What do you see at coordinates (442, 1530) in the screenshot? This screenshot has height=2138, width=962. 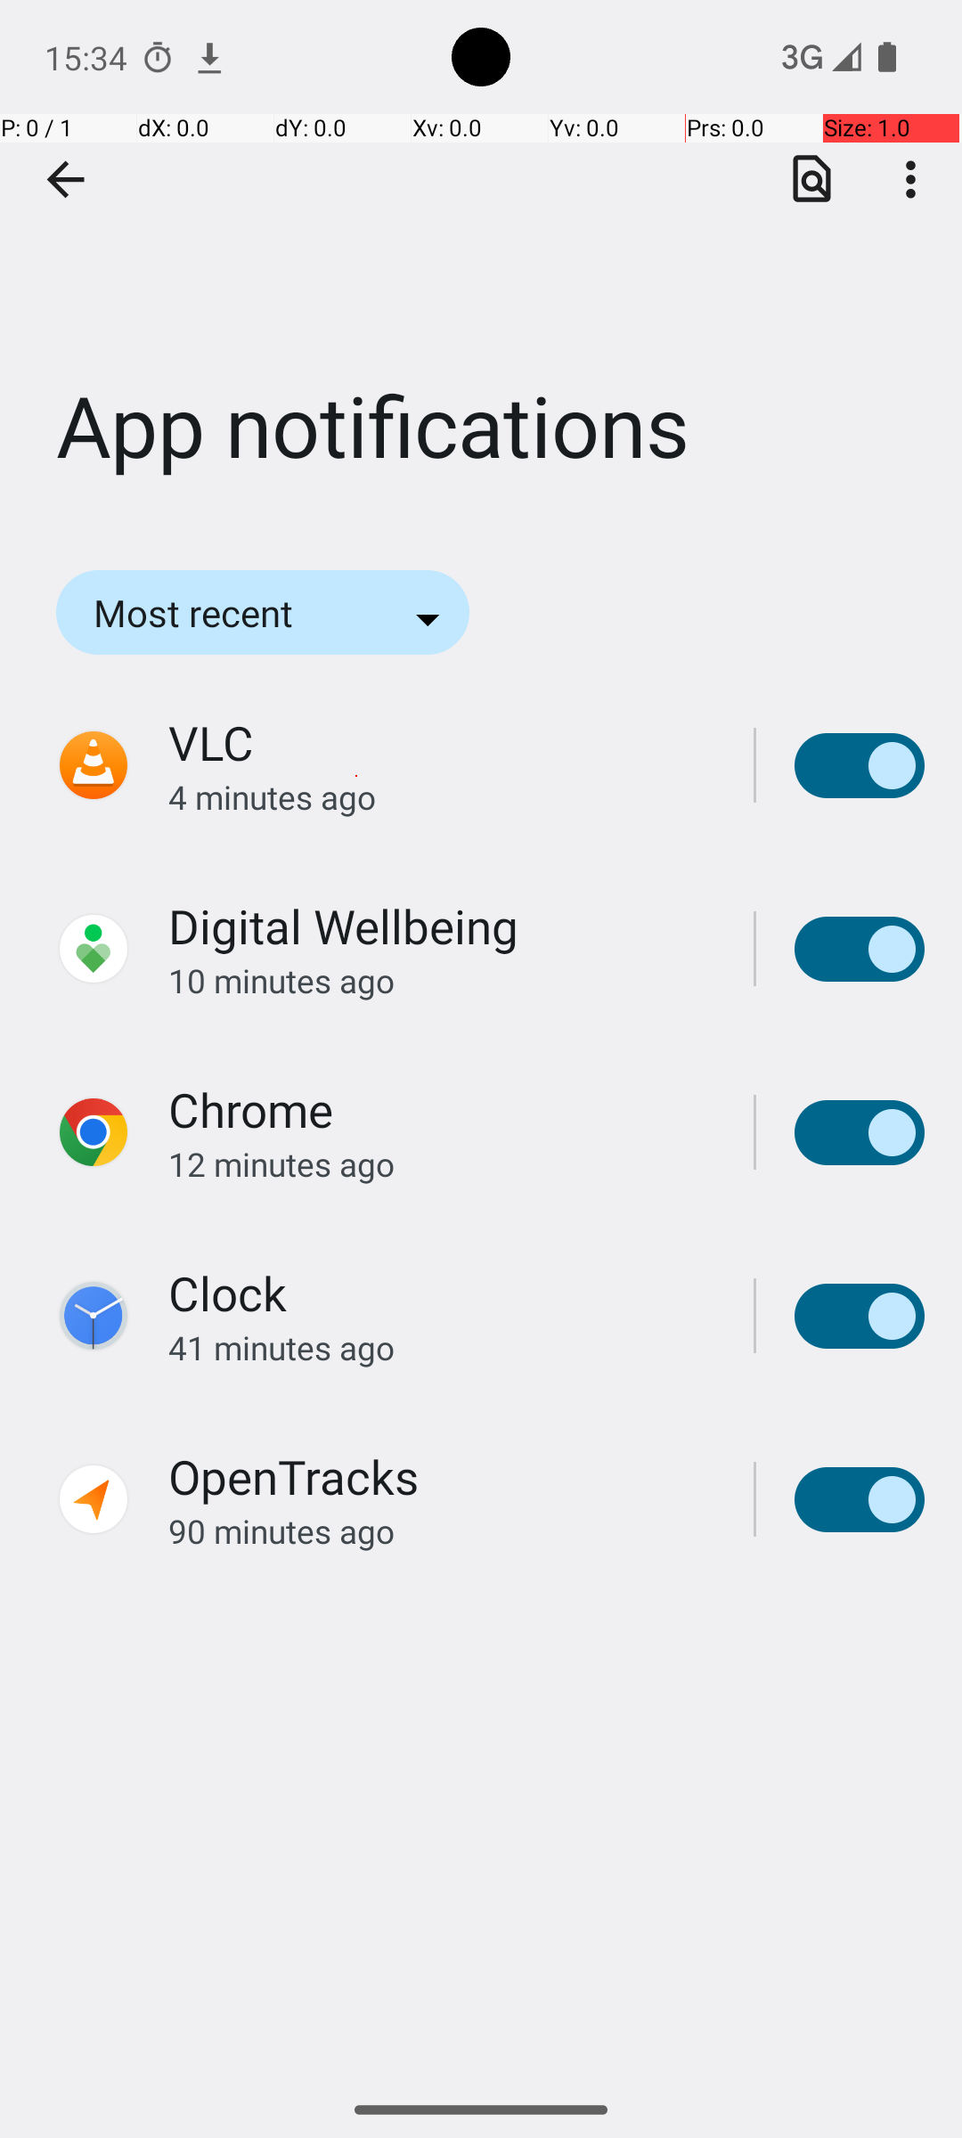 I see `90 minutes ago` at bounding box center [442, 1530].